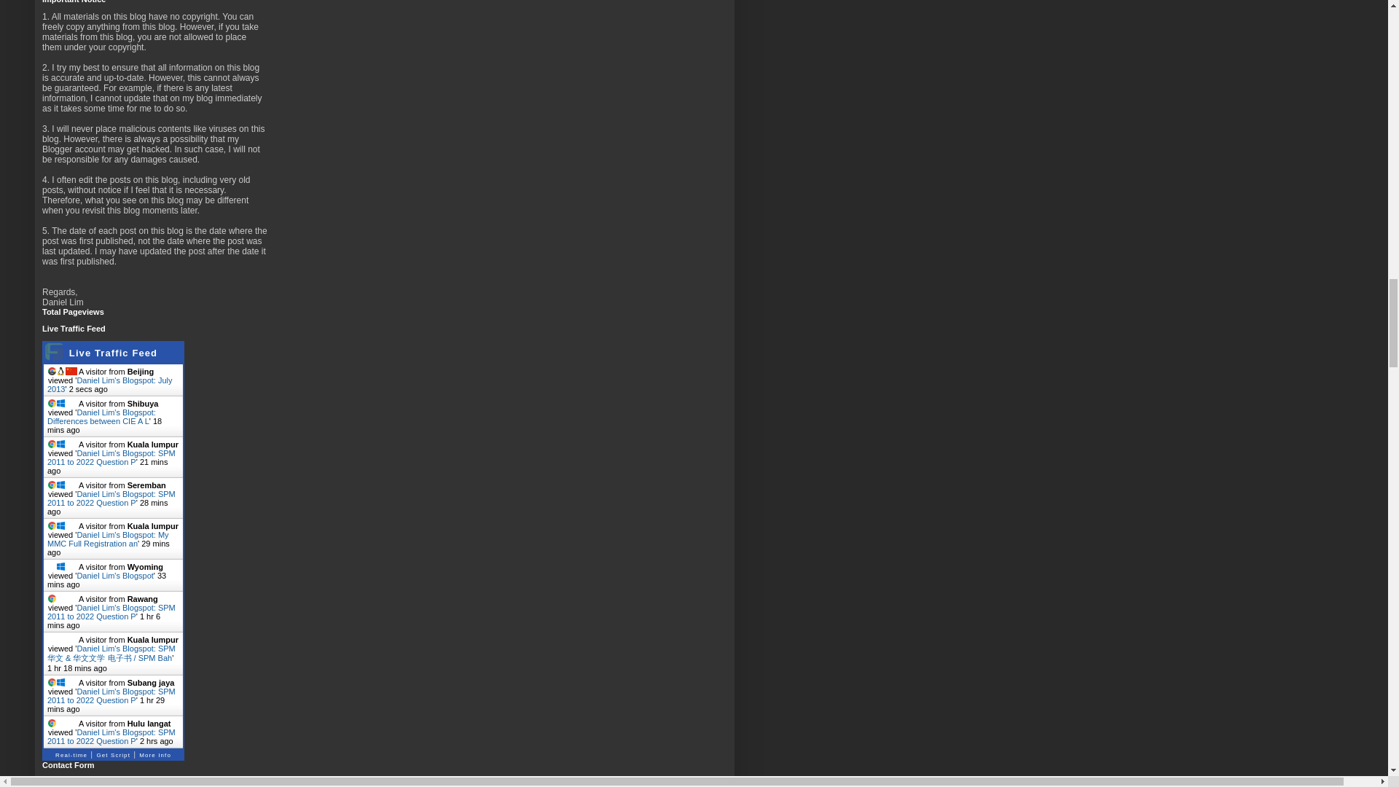 The image size is (1399, 787). I want to click on Real-time, so click(71, 753).